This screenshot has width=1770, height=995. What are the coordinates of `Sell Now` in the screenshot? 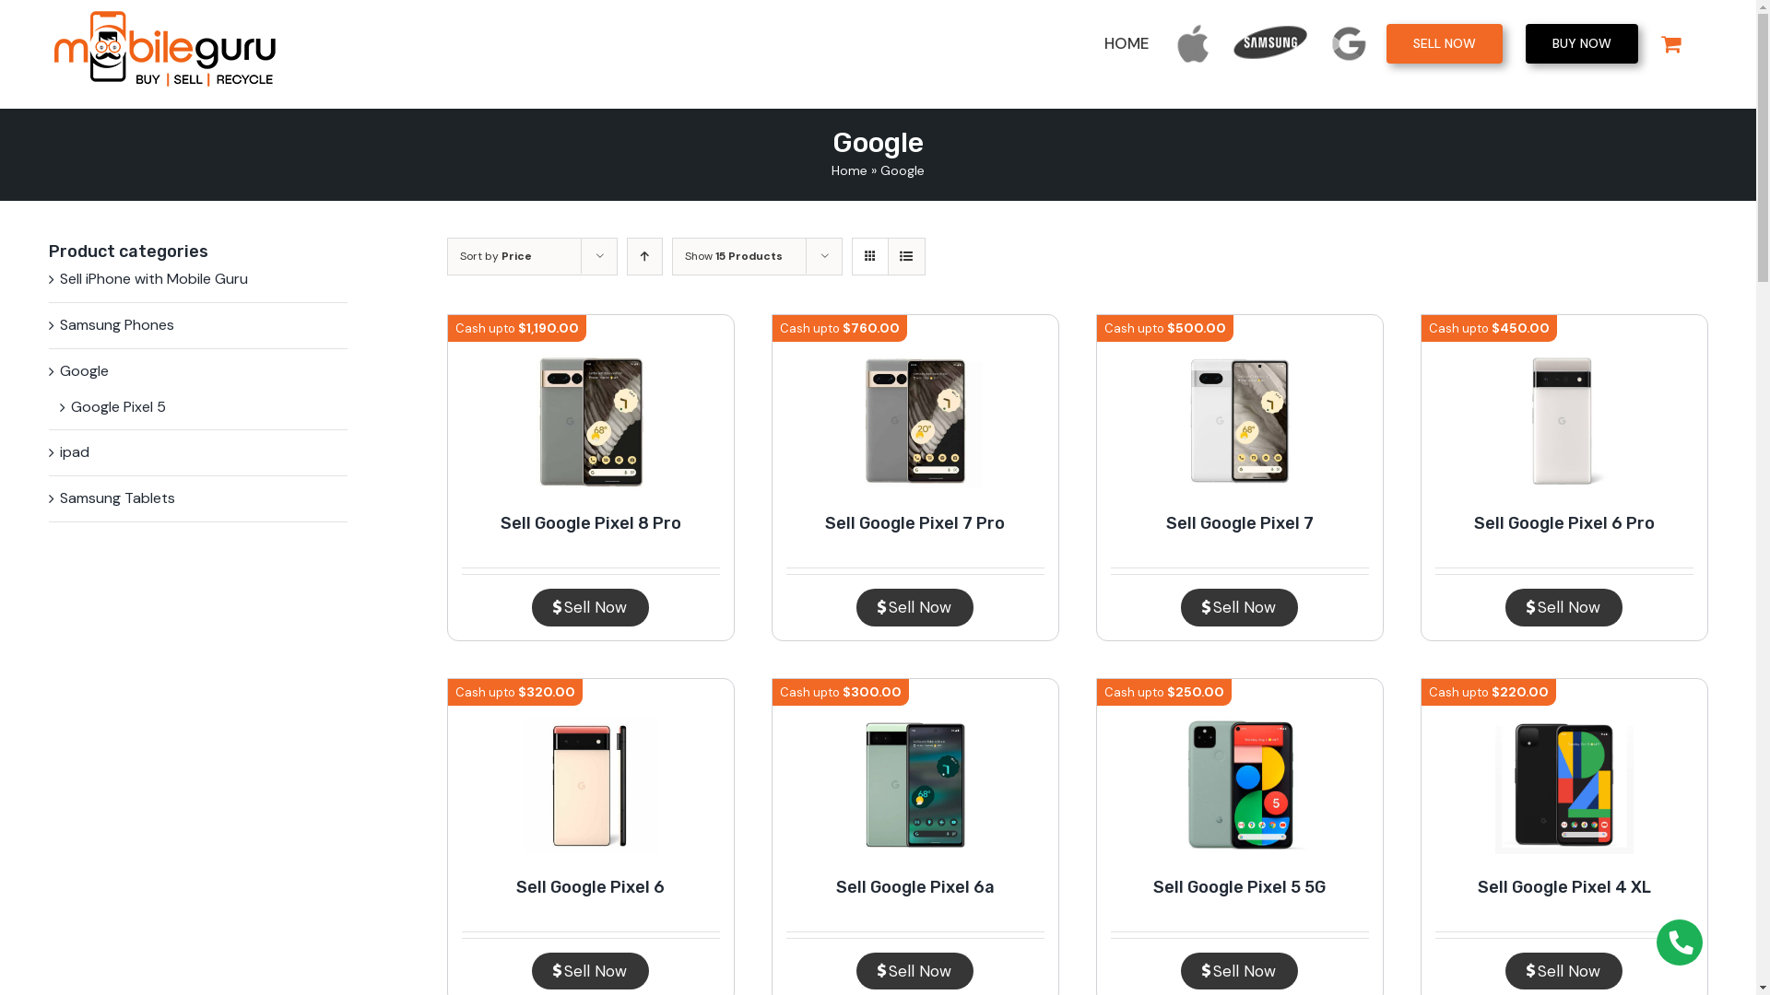 It's located at (914, 971).